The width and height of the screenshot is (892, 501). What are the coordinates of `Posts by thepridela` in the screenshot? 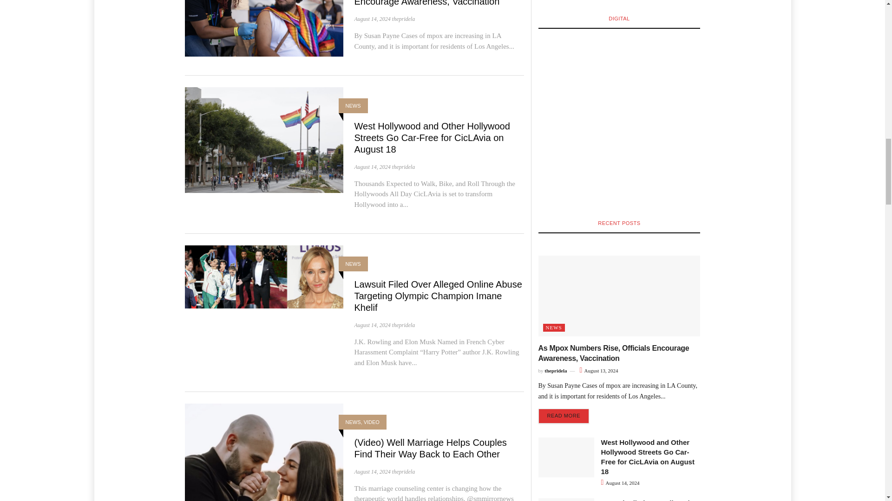 It's located at (403, 325).